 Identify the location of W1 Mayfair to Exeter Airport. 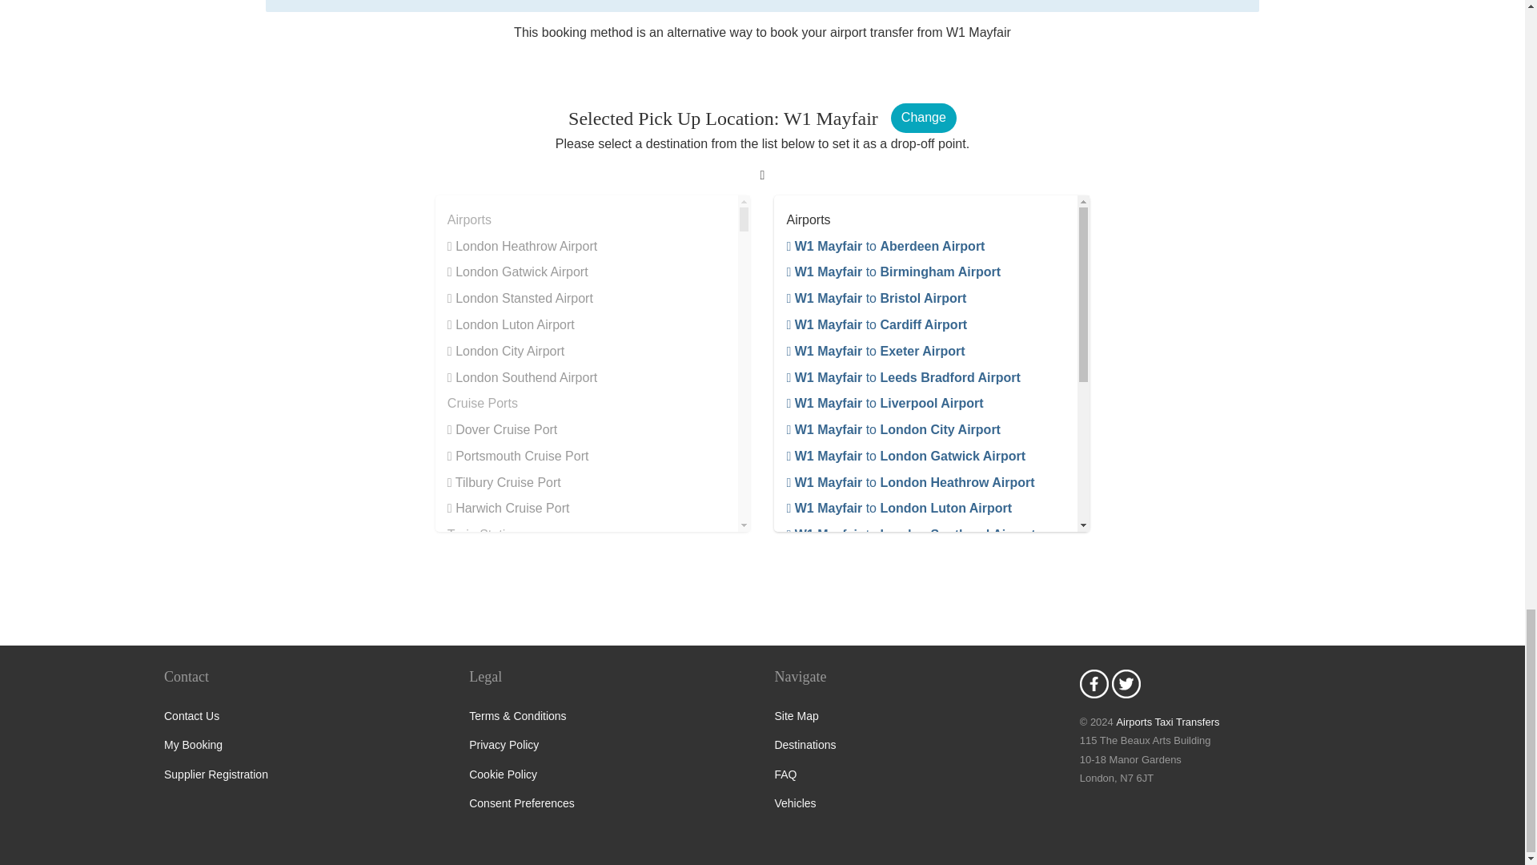
(875, 351).